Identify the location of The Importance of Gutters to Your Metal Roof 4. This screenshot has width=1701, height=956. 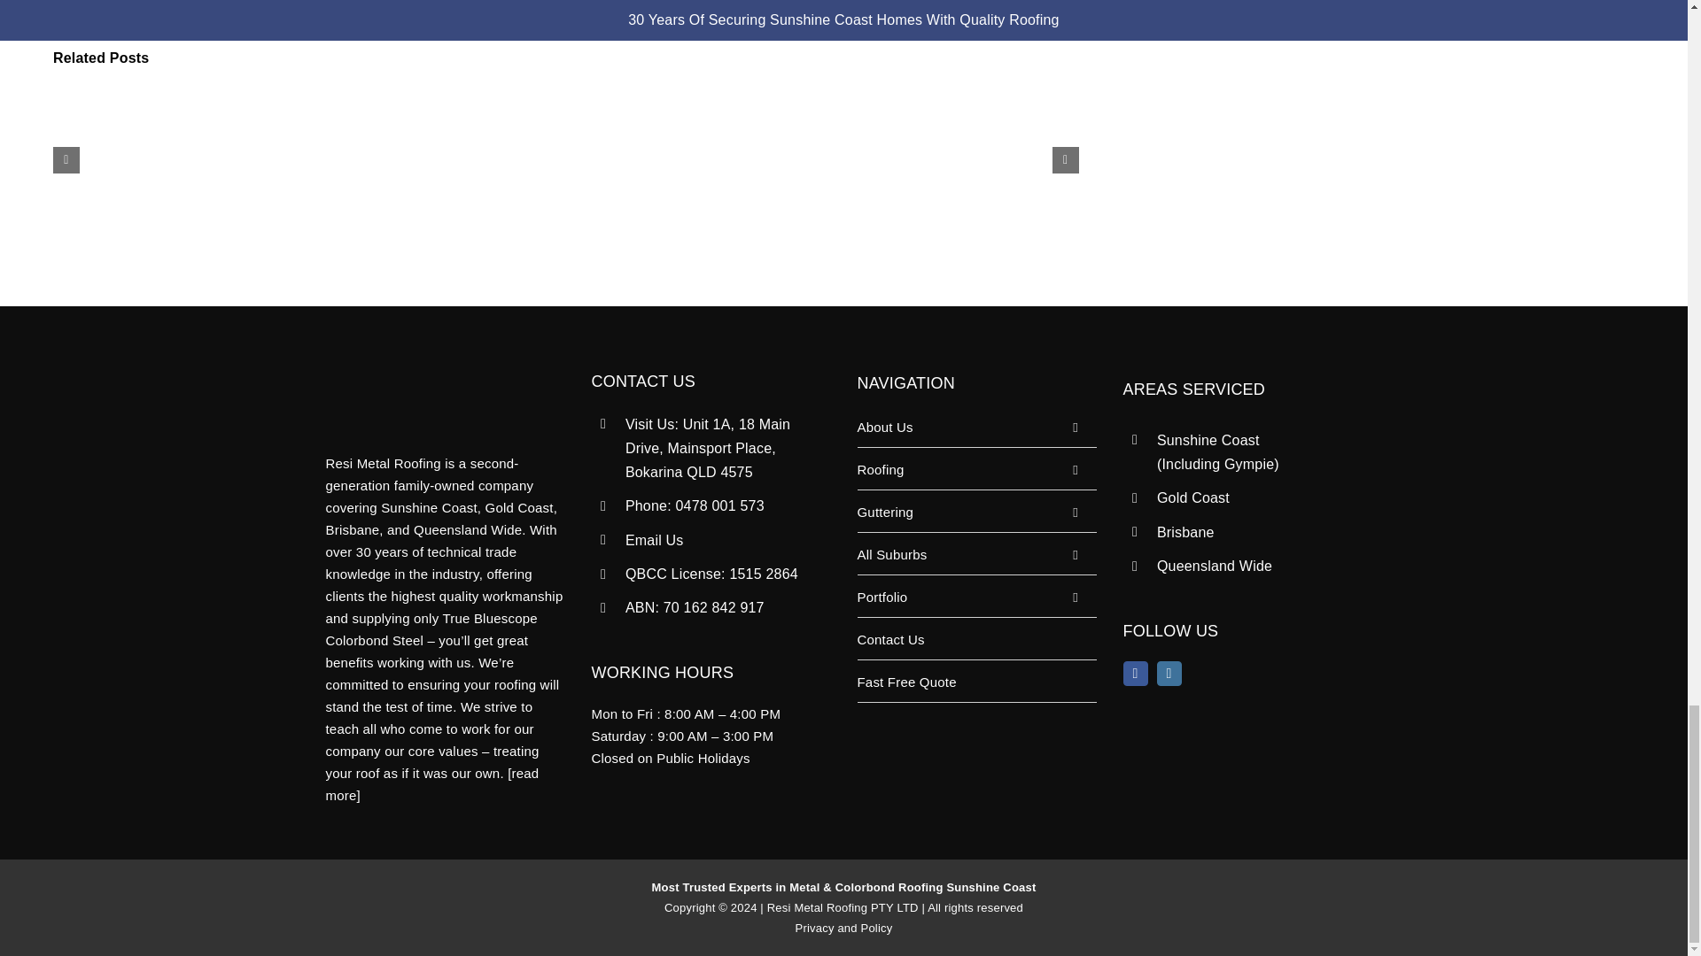
(920, 159).